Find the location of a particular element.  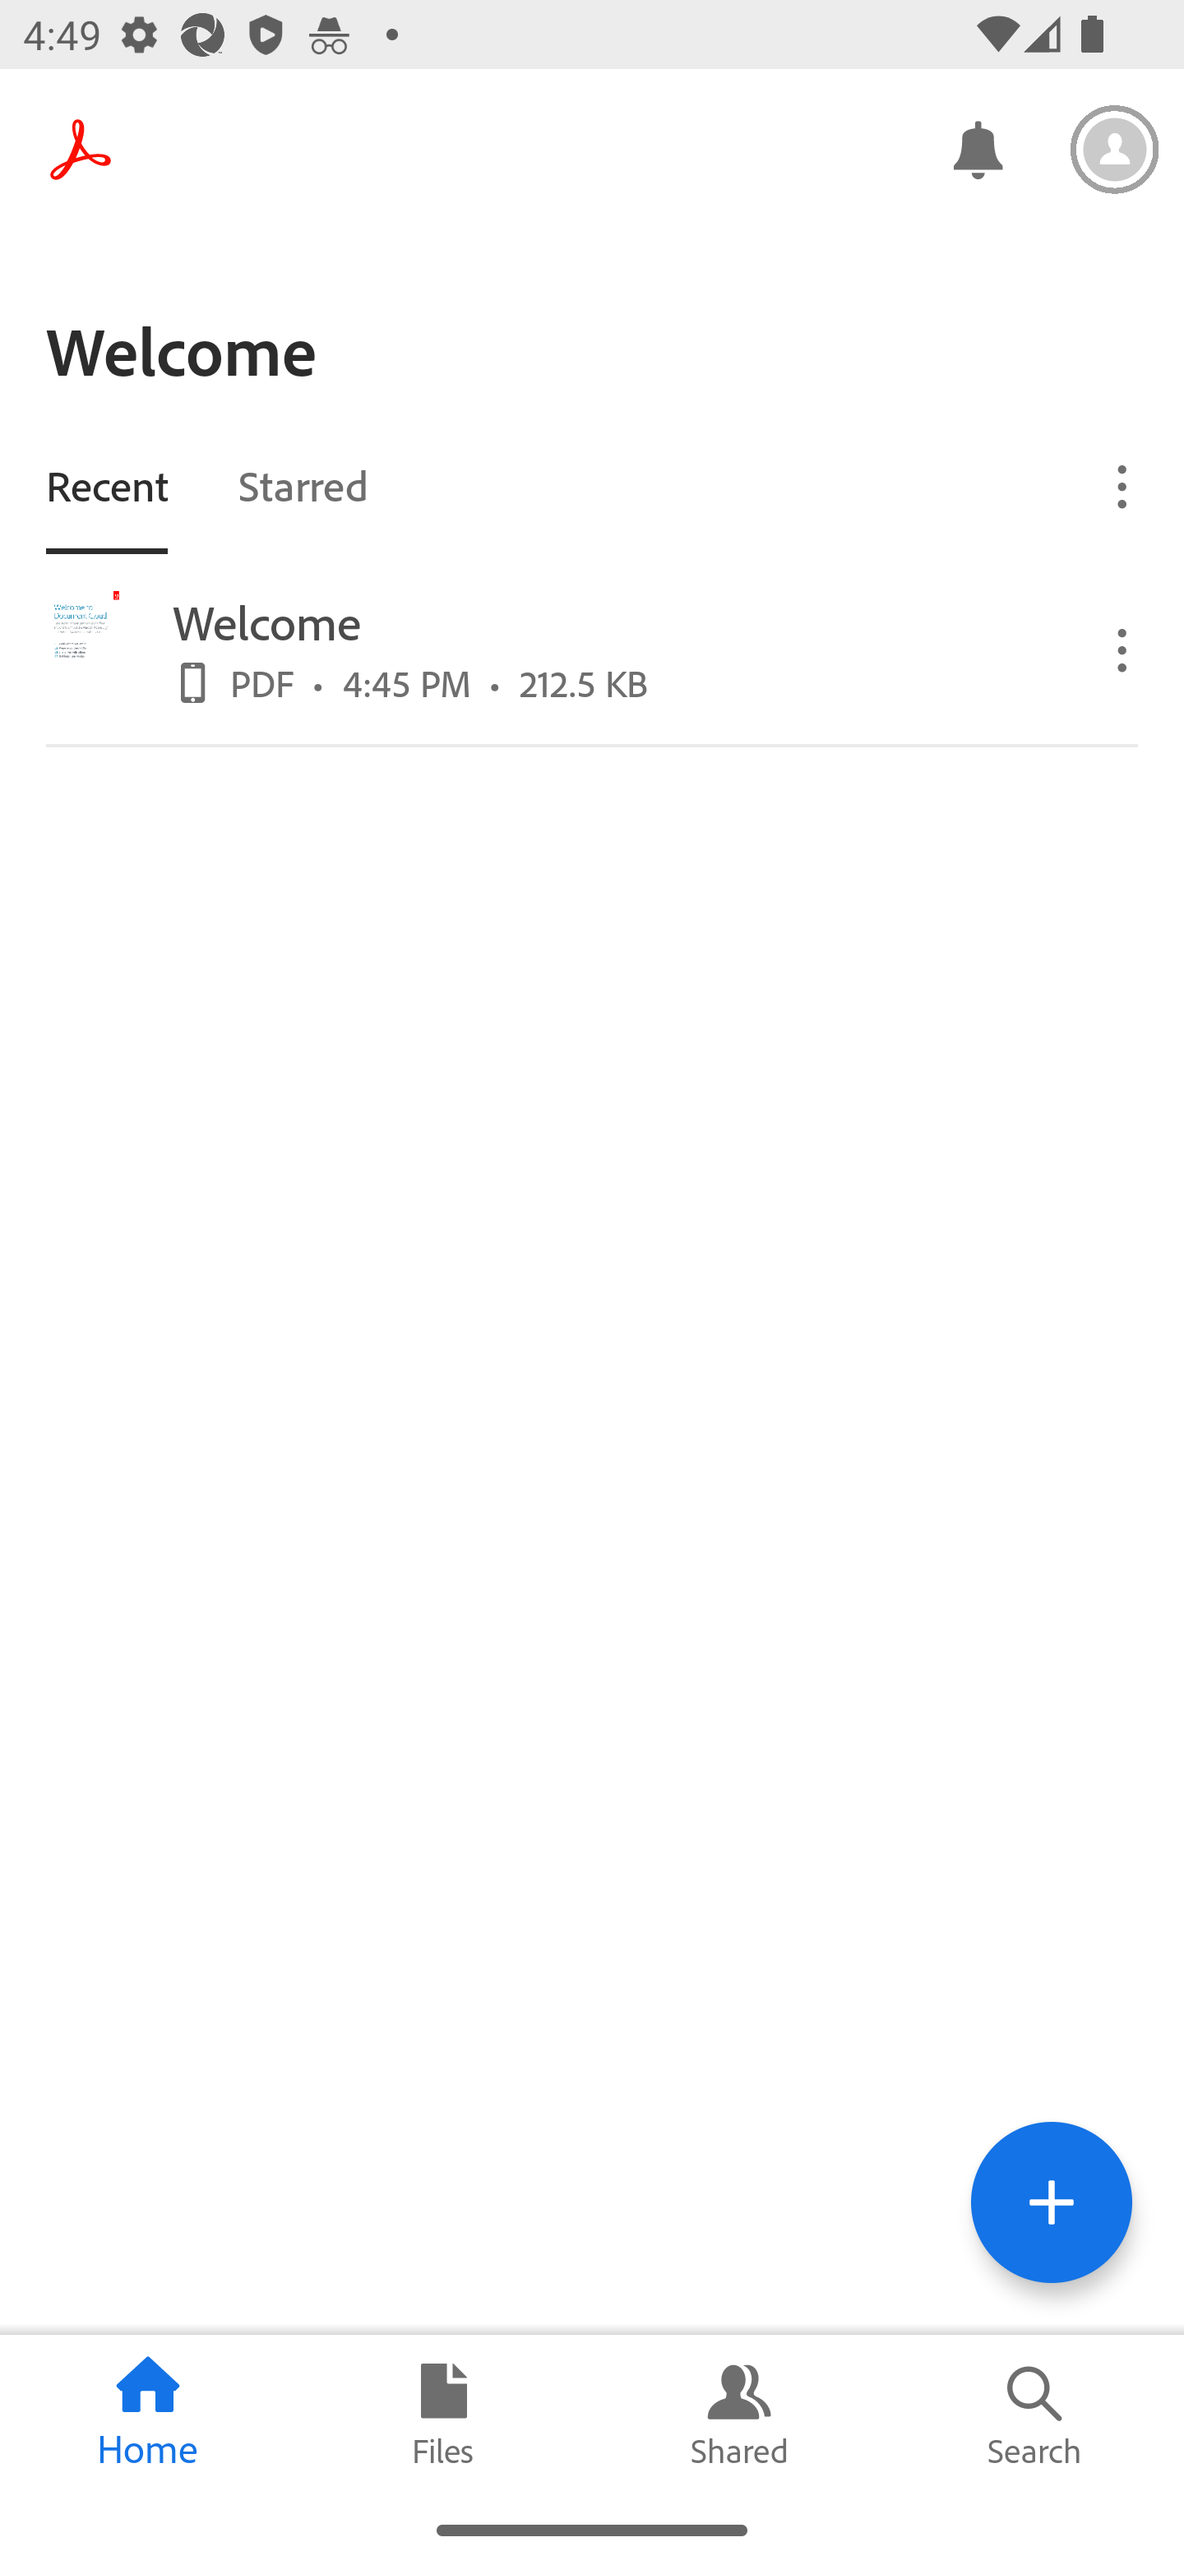

Shared is located at coordinates (740, 2415).